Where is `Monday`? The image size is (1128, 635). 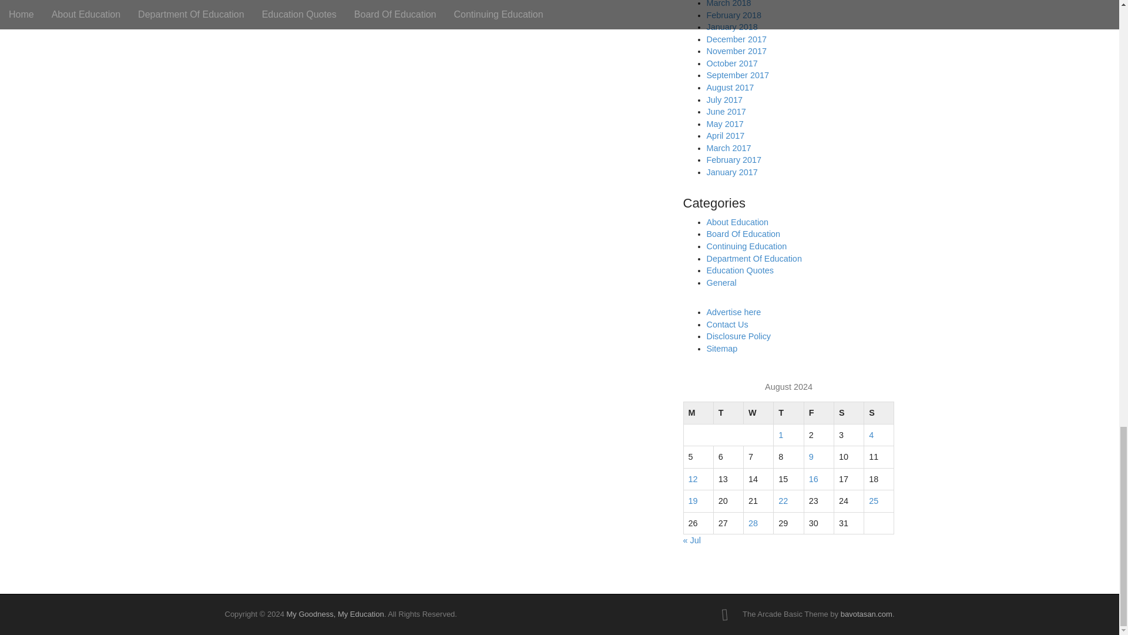 Monday is located at coordinates (698, 413).